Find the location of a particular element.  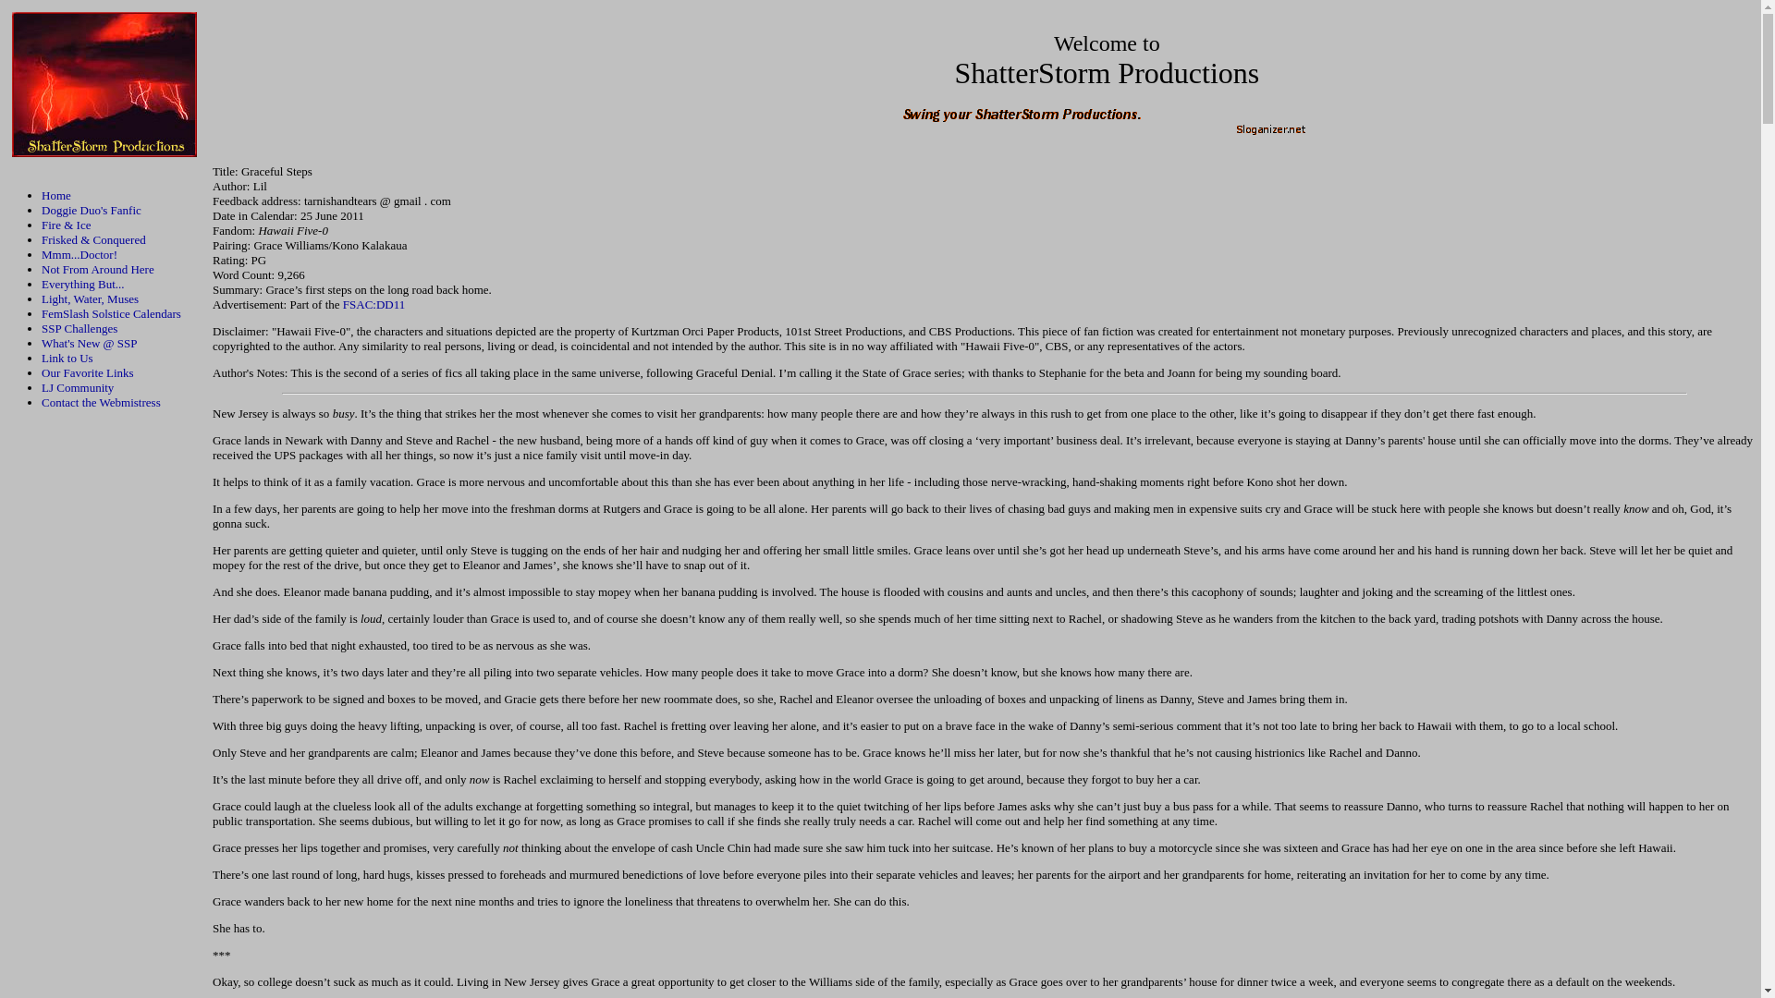

LJ Community is located at coordinates (77, 386).